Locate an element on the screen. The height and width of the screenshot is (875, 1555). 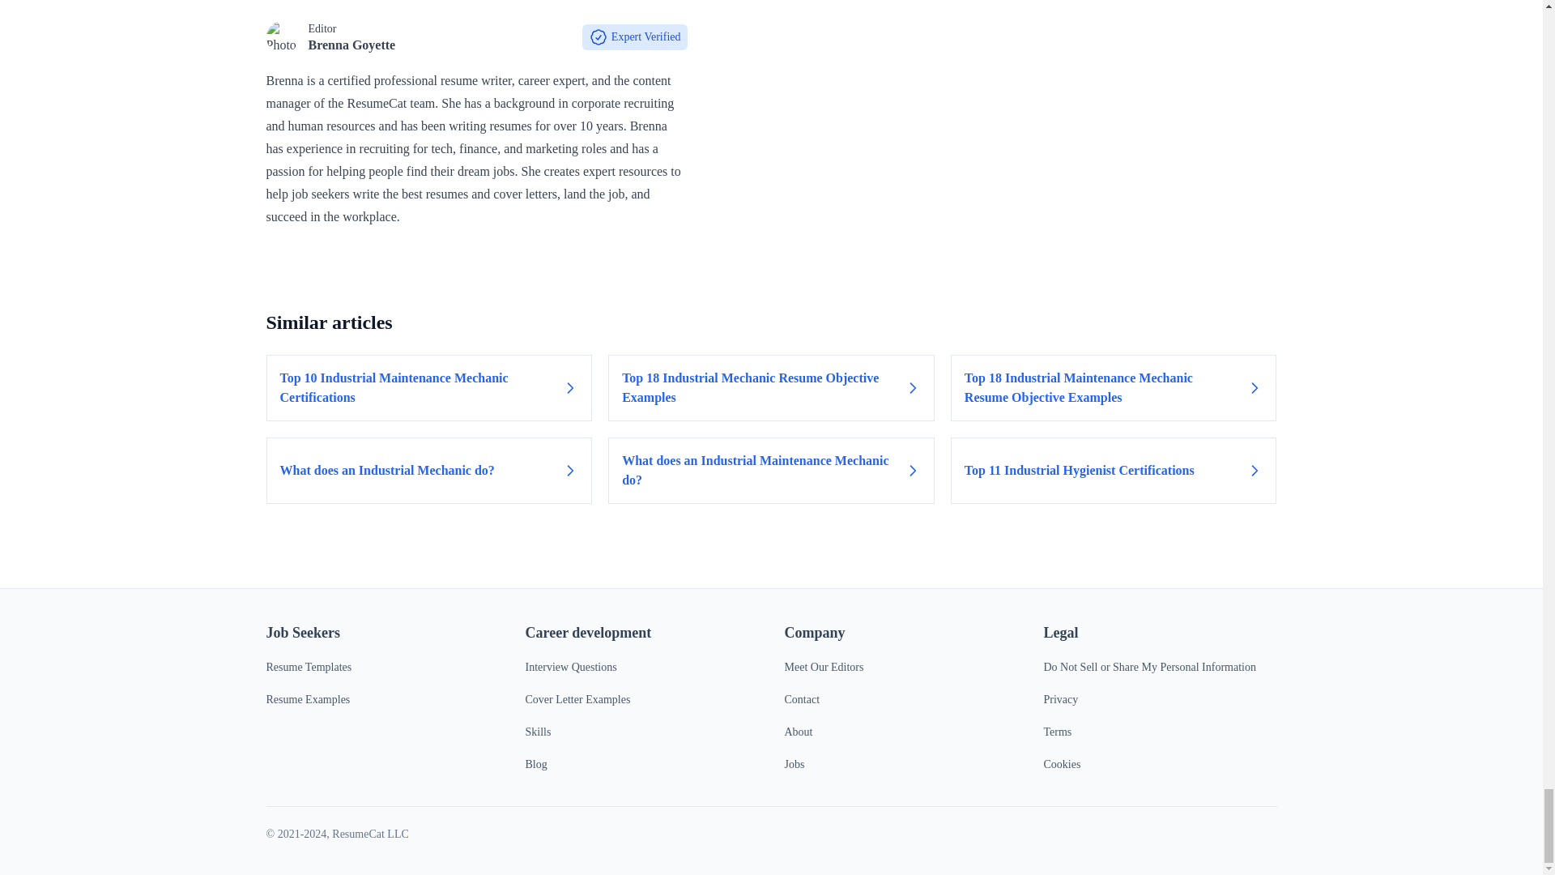
Blog is located at coordinates (536, 765).